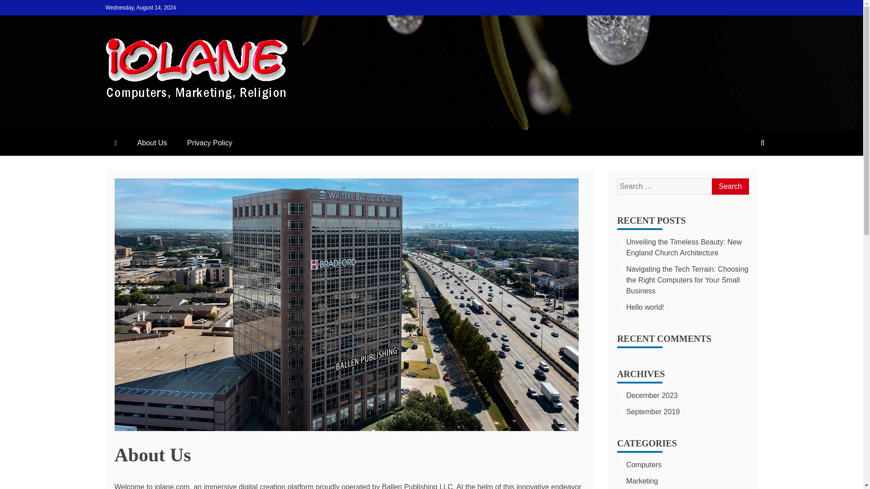  Describe the element at coordinates (645, 307) in the screenshot. I see `Hello world!` at that location.